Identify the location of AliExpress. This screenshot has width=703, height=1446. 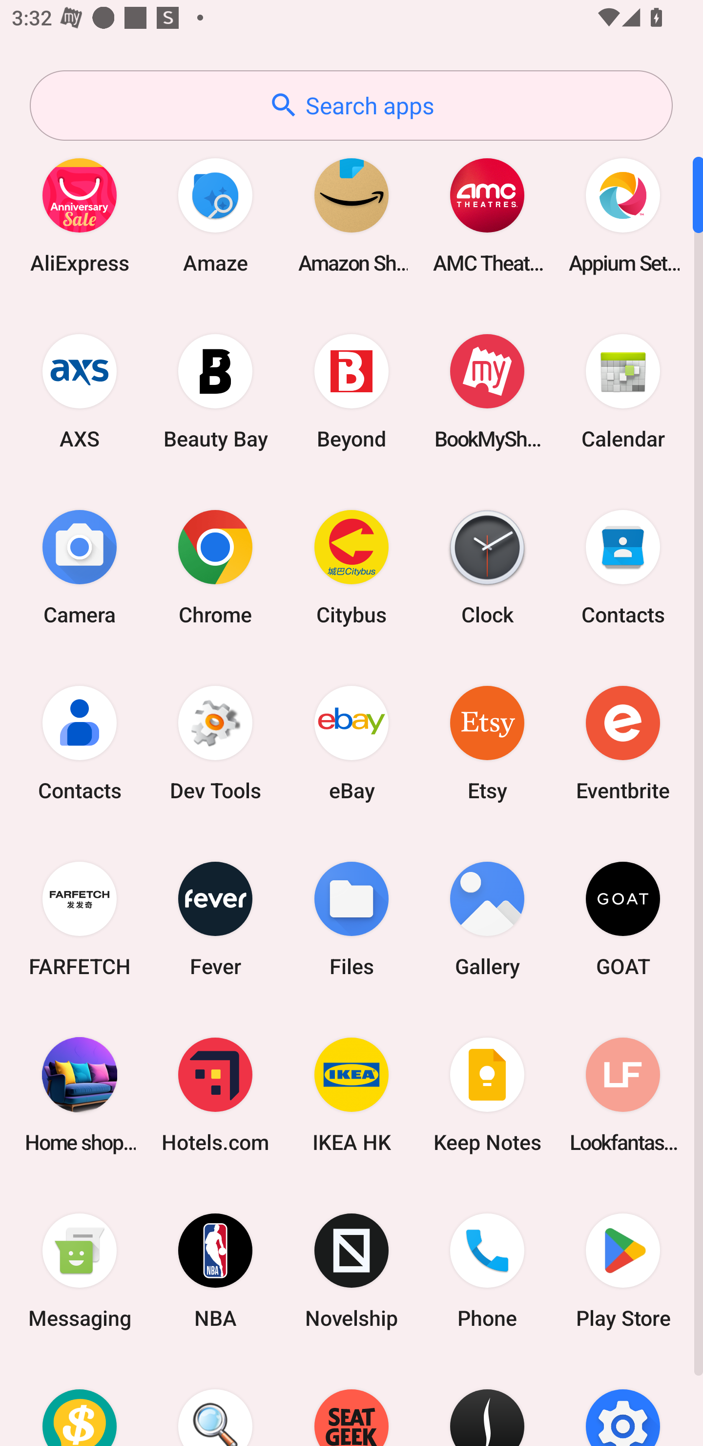
(80, 215).